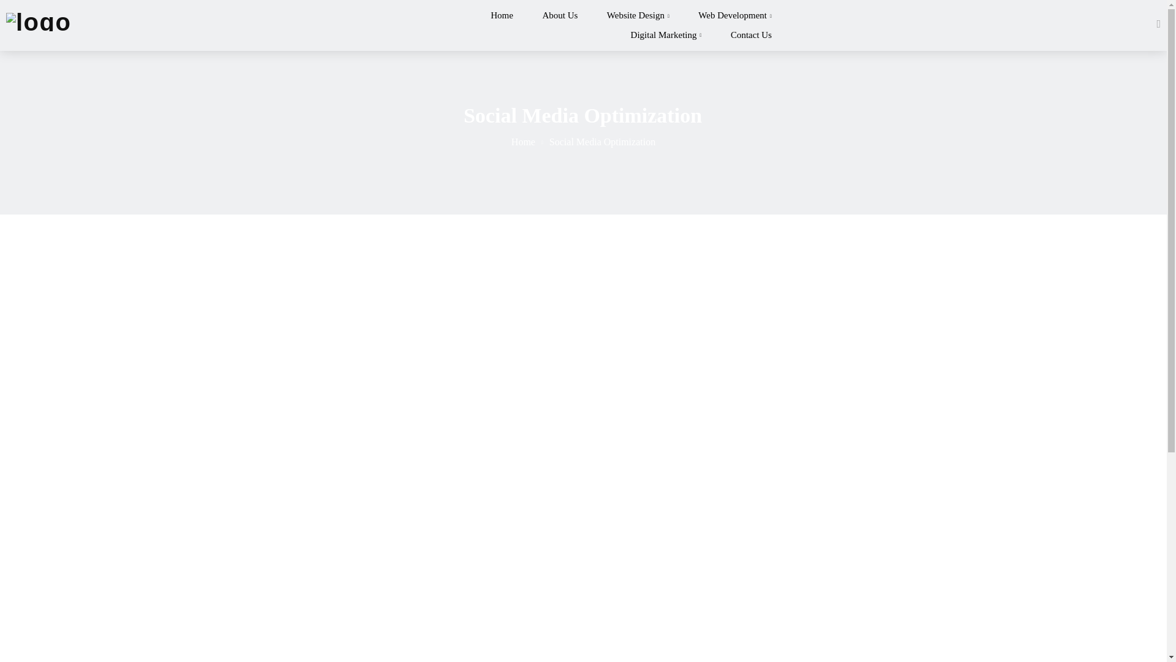  What do you see at coordinates (560, 18) in the screenshot?
I see `About Us` at bounding box center [560, 18].